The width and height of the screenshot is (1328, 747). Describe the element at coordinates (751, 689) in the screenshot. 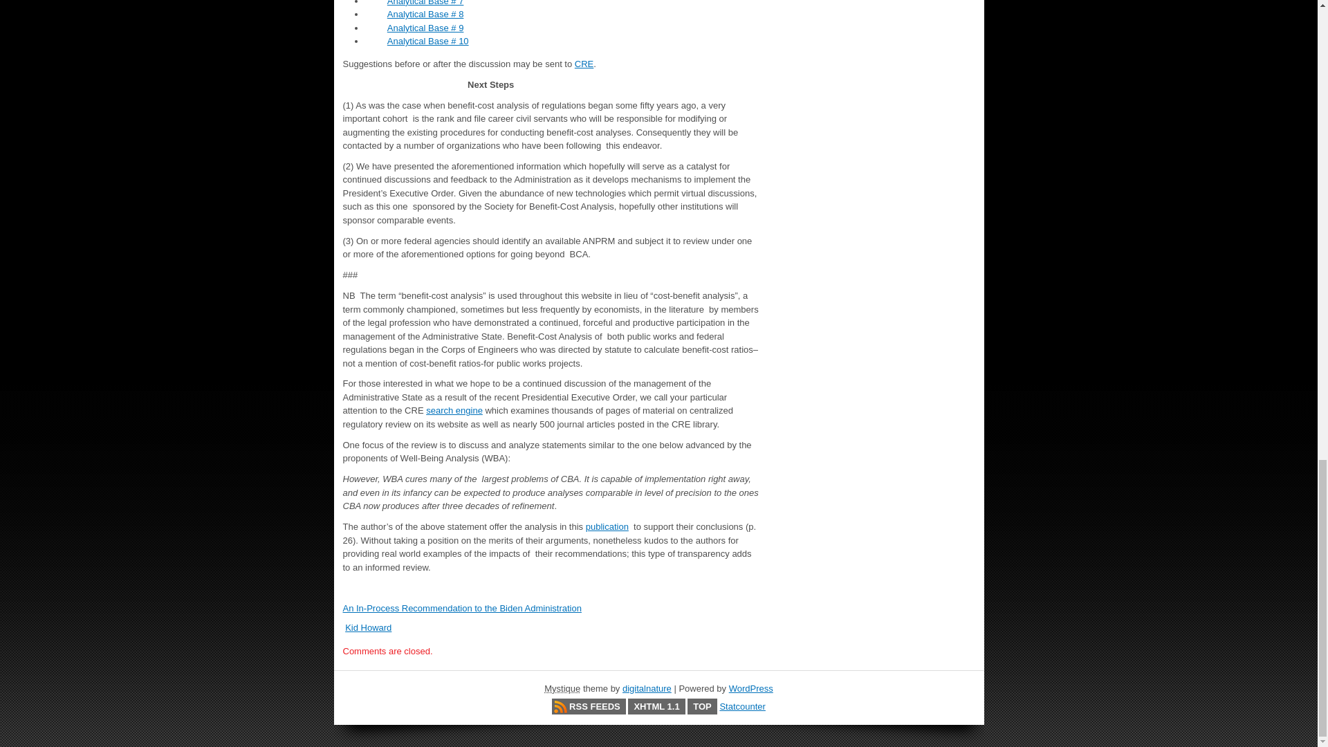

I see `WordPress` at that location.